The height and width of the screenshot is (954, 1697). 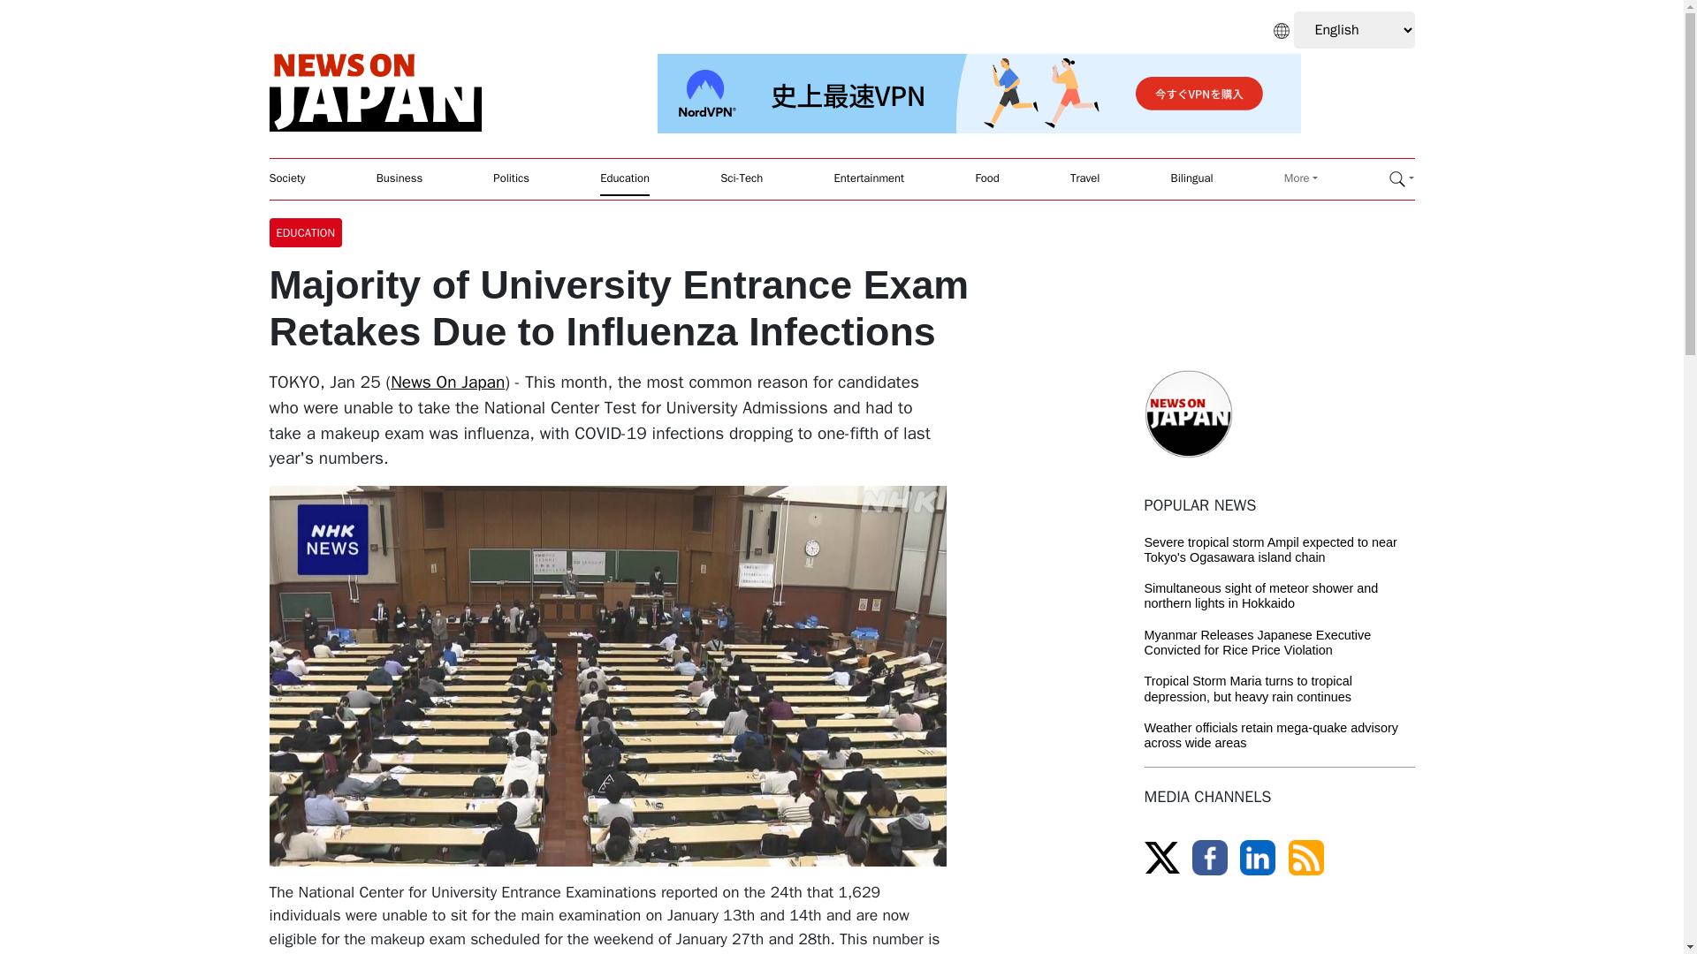 I want to click on Politics, so click(x=511, y=178).